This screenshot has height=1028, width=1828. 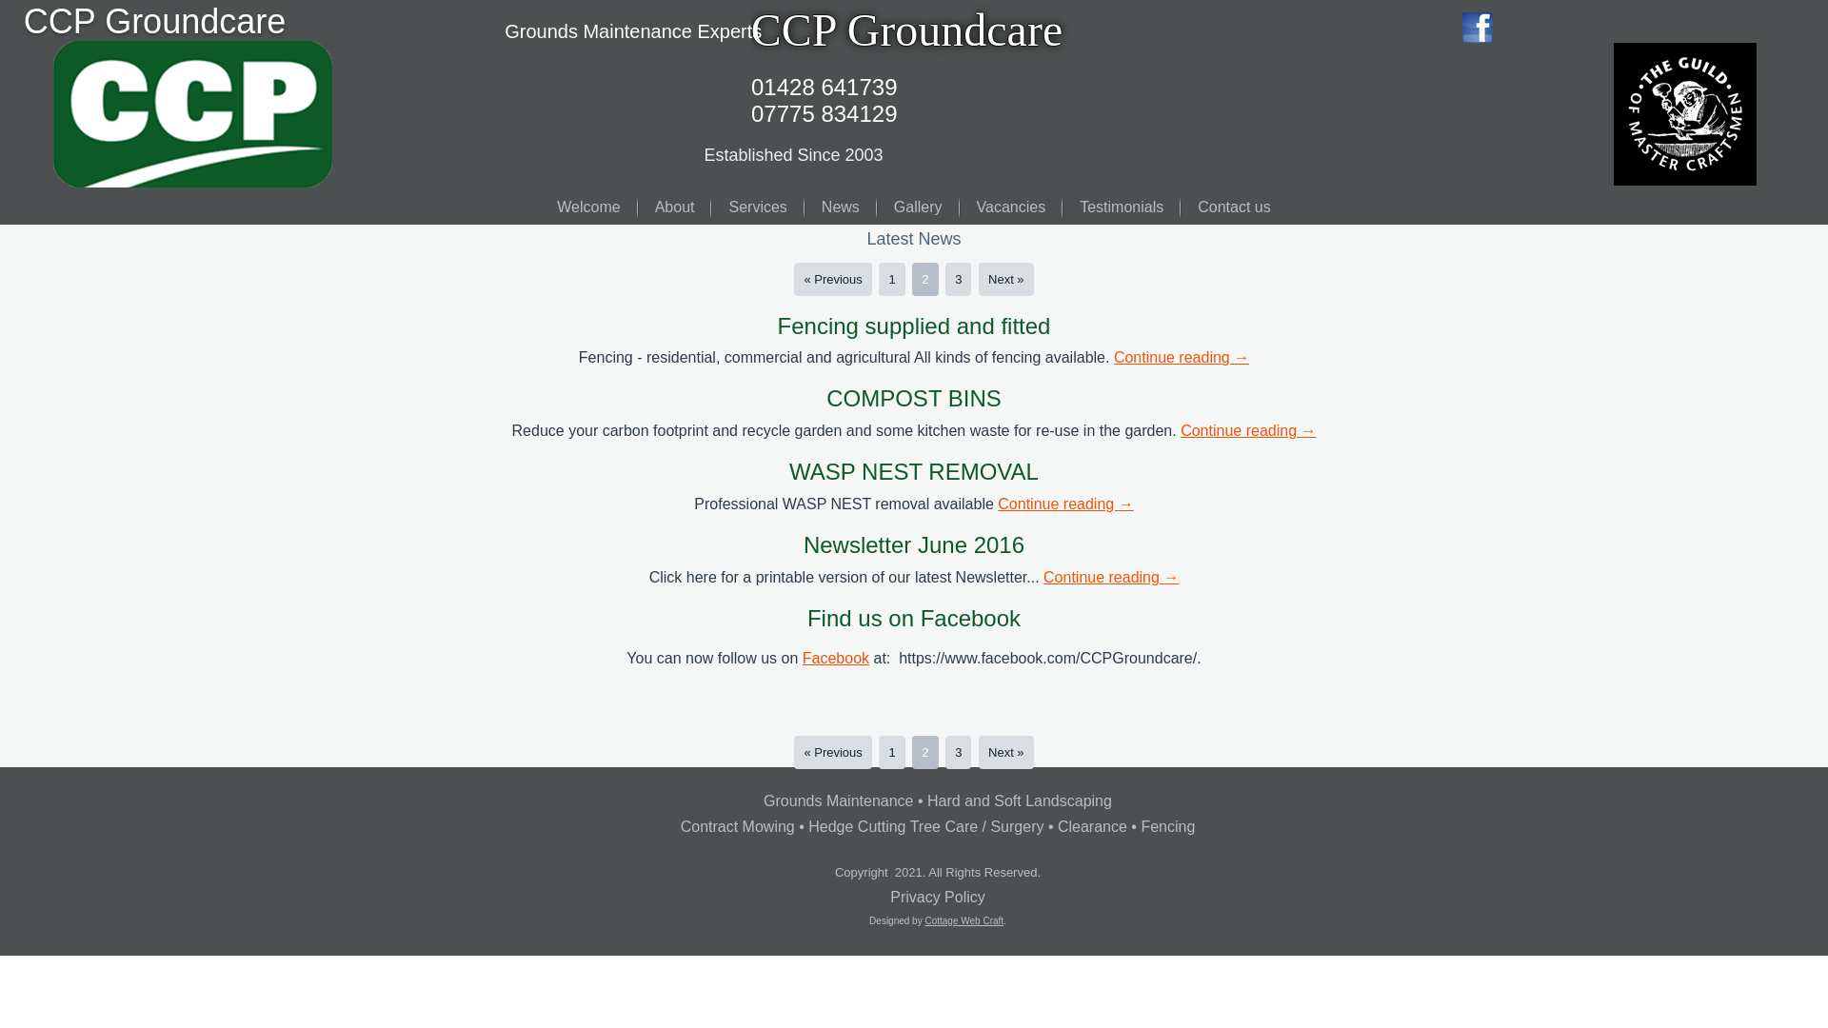 What do you see at coordinates (1011, 208) in the screenshot?
I see `Vacancies` at bounding box center [1011, 208].